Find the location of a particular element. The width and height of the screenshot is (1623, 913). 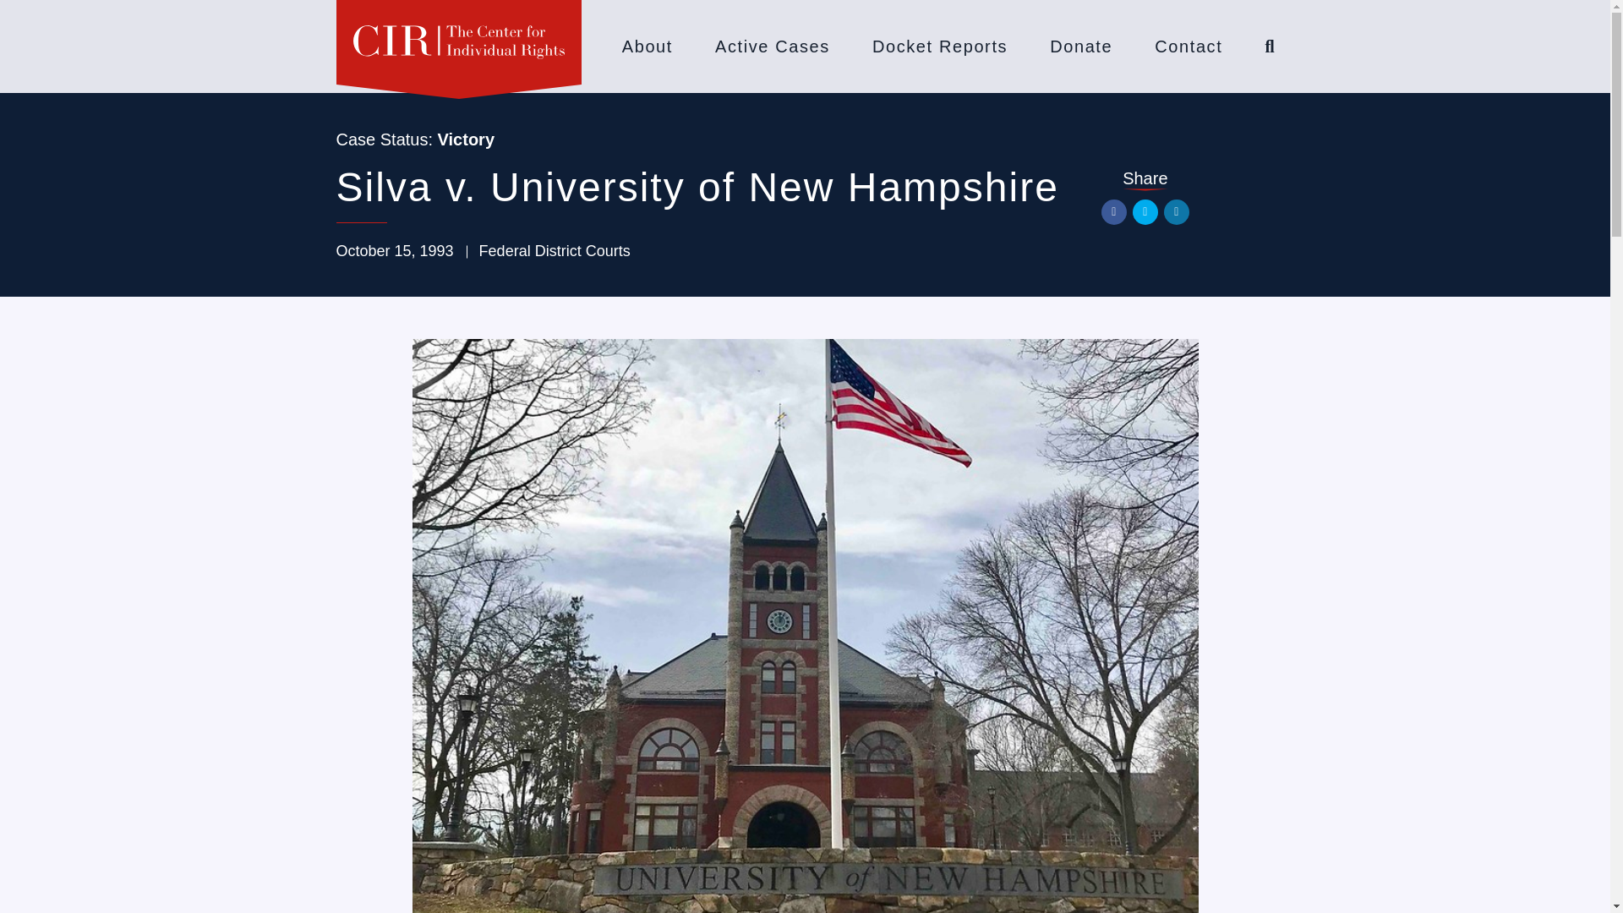

Facebook is located at coordinates (1114, 211).